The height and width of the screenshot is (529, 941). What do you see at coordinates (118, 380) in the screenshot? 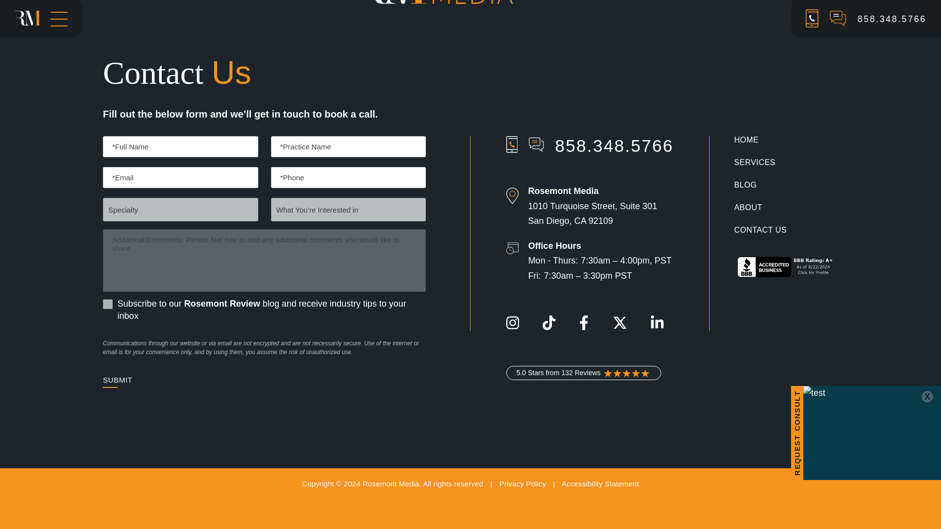
I see `Submit` at bounding box center [118, 380].